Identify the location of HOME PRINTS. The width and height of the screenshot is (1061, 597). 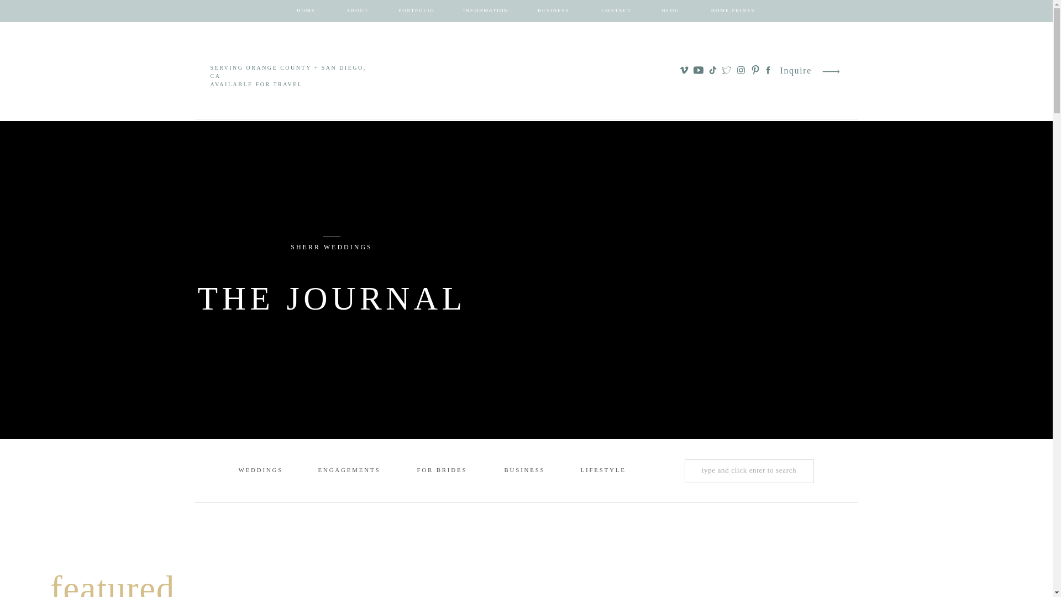
(733, 11).